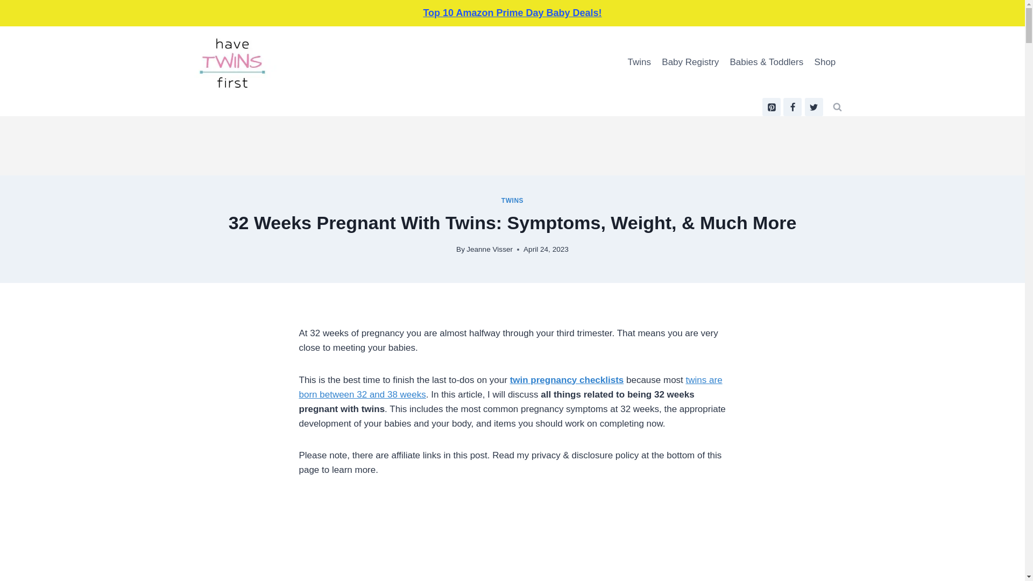 This screenshot has height=581, width=1033. What do you see at coordinates (512, 201) in the screenshot?
I see `twin pregnancy checklists` at bounding box center [512, 201].